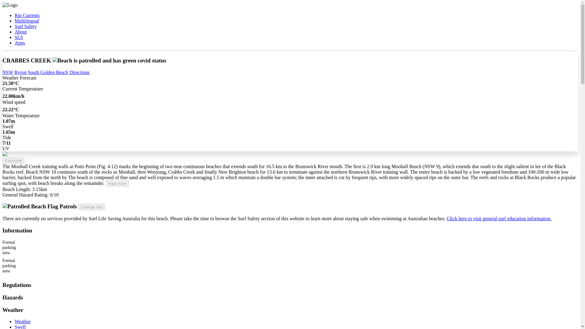  What do you see at coordinates (118, 183) in the screenshot?
I see `read more` at bounding box center [118, 183].